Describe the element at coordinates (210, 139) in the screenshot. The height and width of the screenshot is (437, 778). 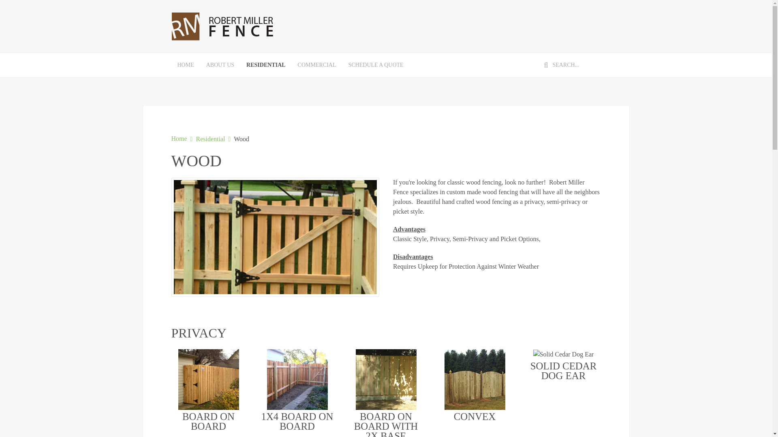
I see `Residential` at that location.